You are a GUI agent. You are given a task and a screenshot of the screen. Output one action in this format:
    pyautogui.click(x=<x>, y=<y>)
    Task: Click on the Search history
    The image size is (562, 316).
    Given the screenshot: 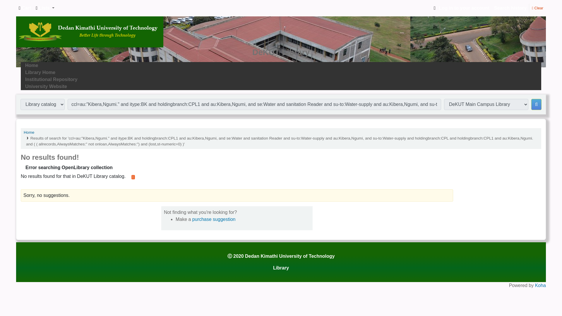 What is the action you would take?
    pyautogui.click(x=510, y=8)
    